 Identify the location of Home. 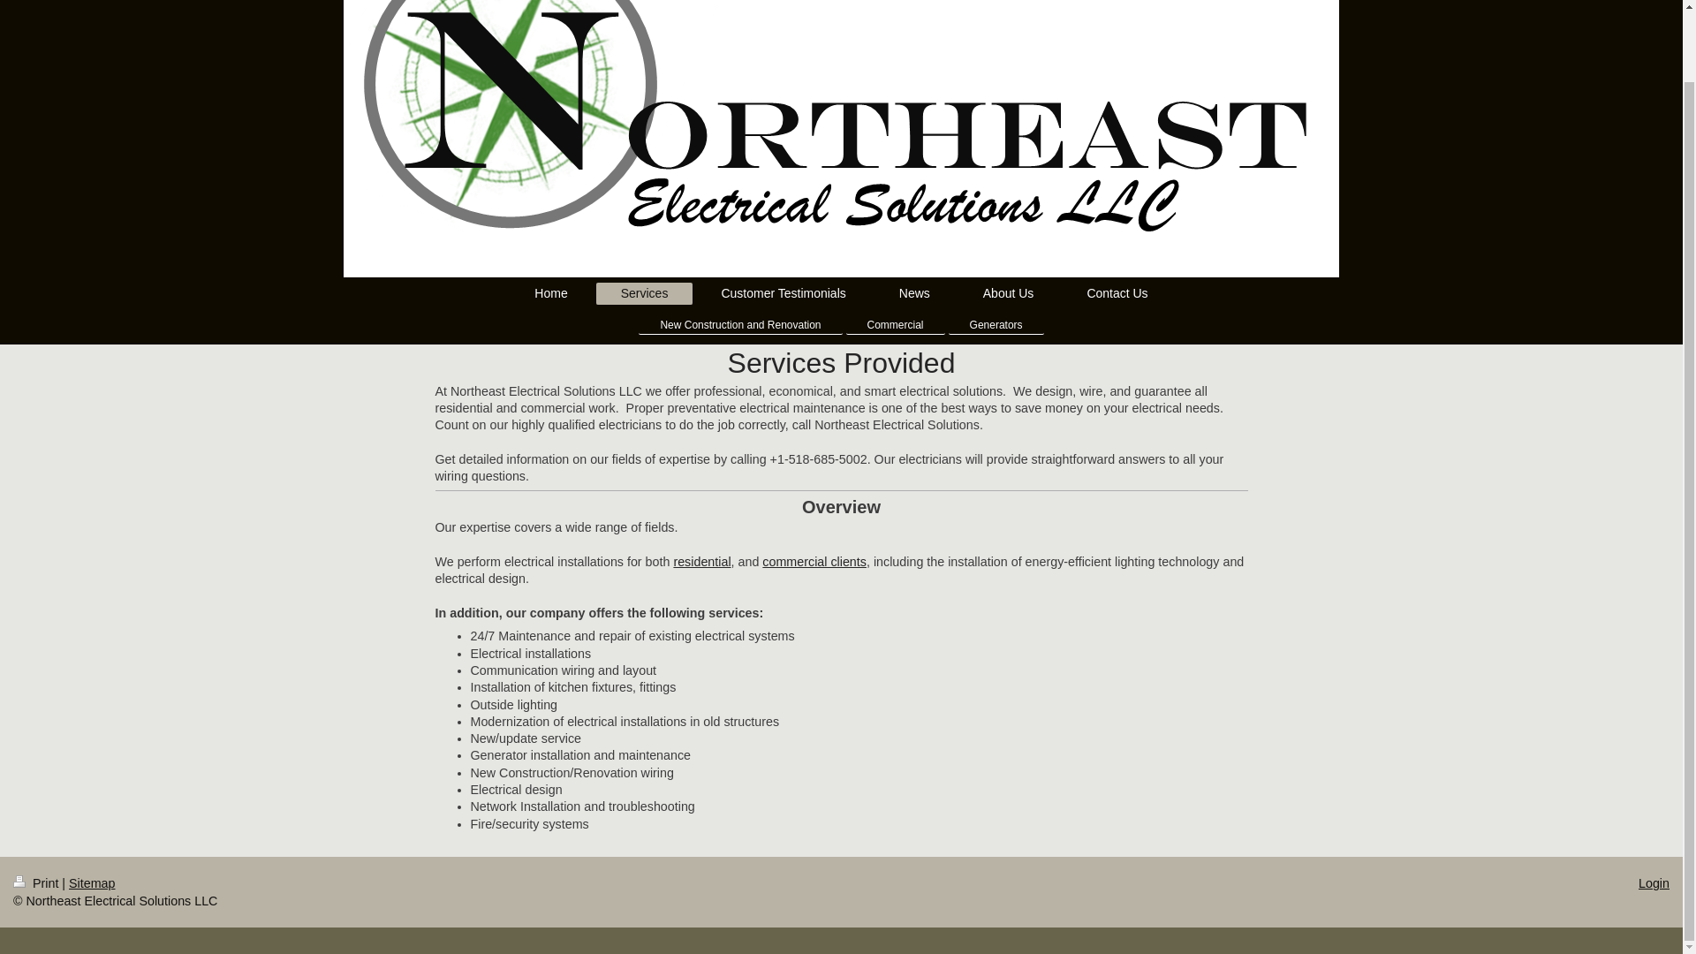
(551, 293).